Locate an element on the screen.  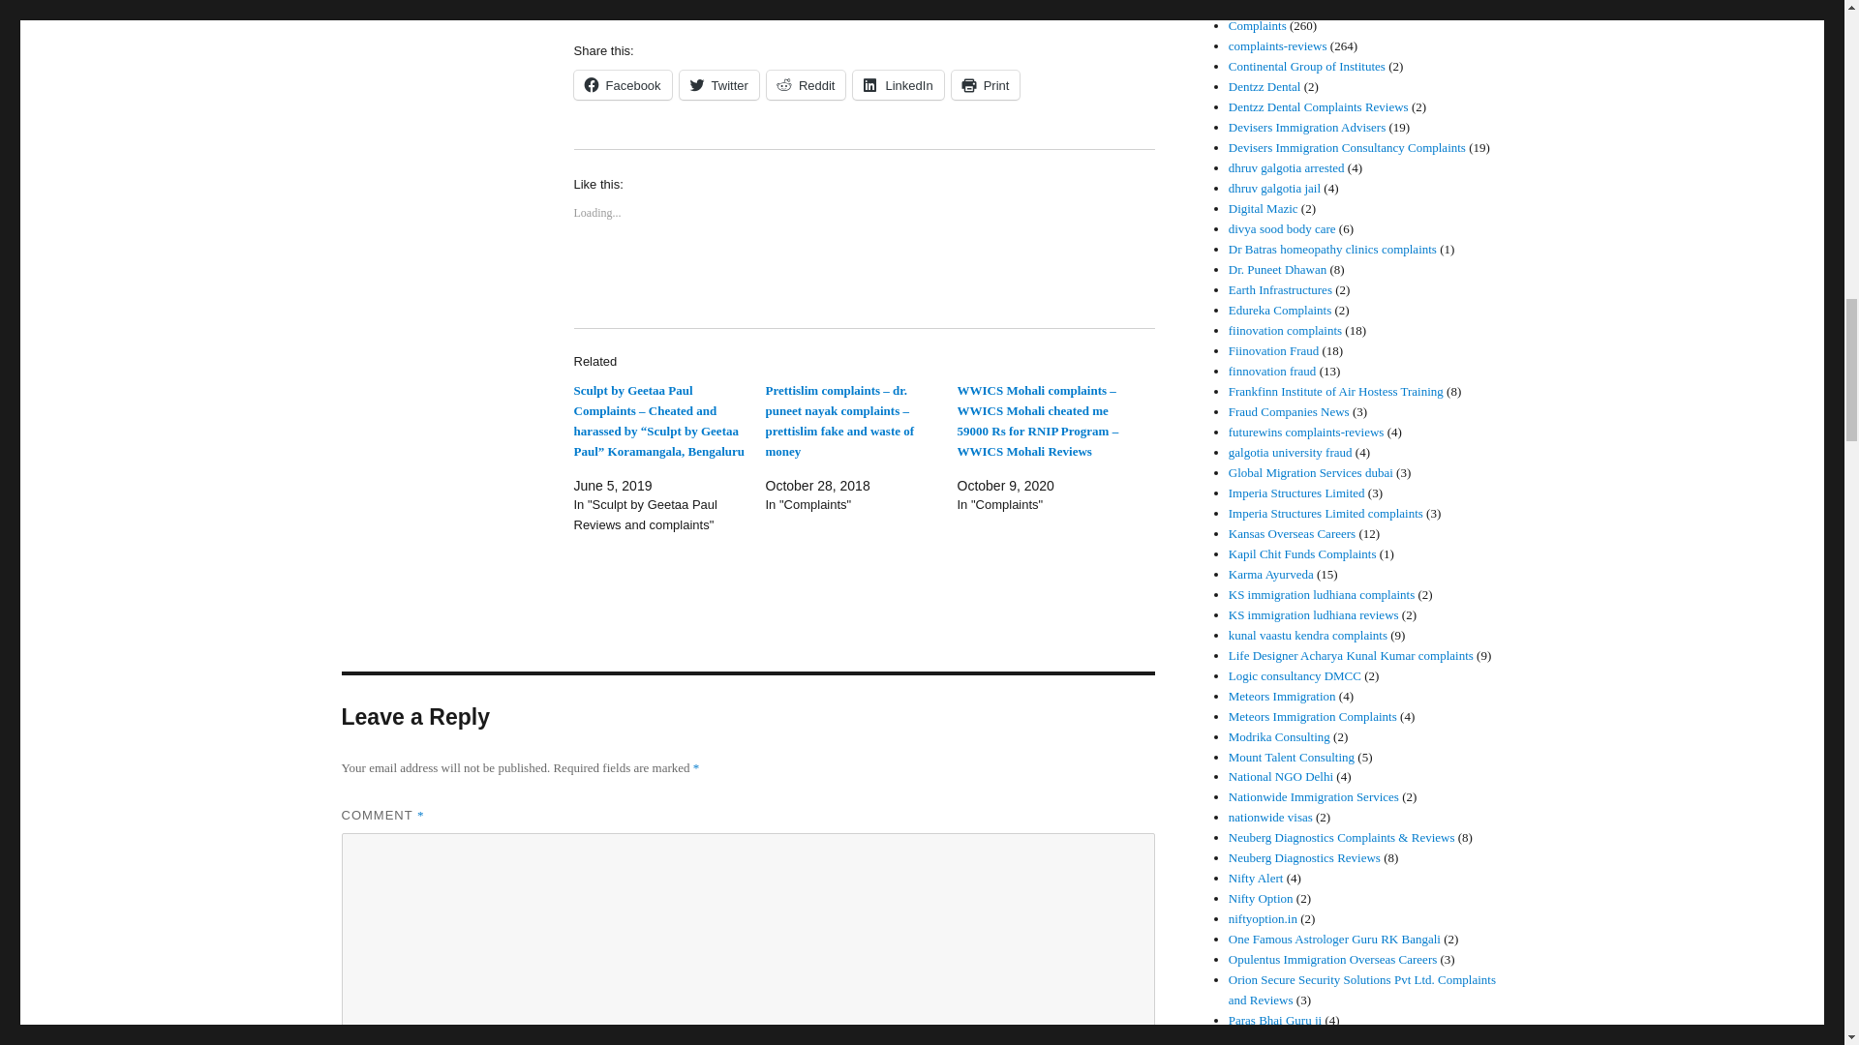
Reddit is located at coordinates (806, 85).